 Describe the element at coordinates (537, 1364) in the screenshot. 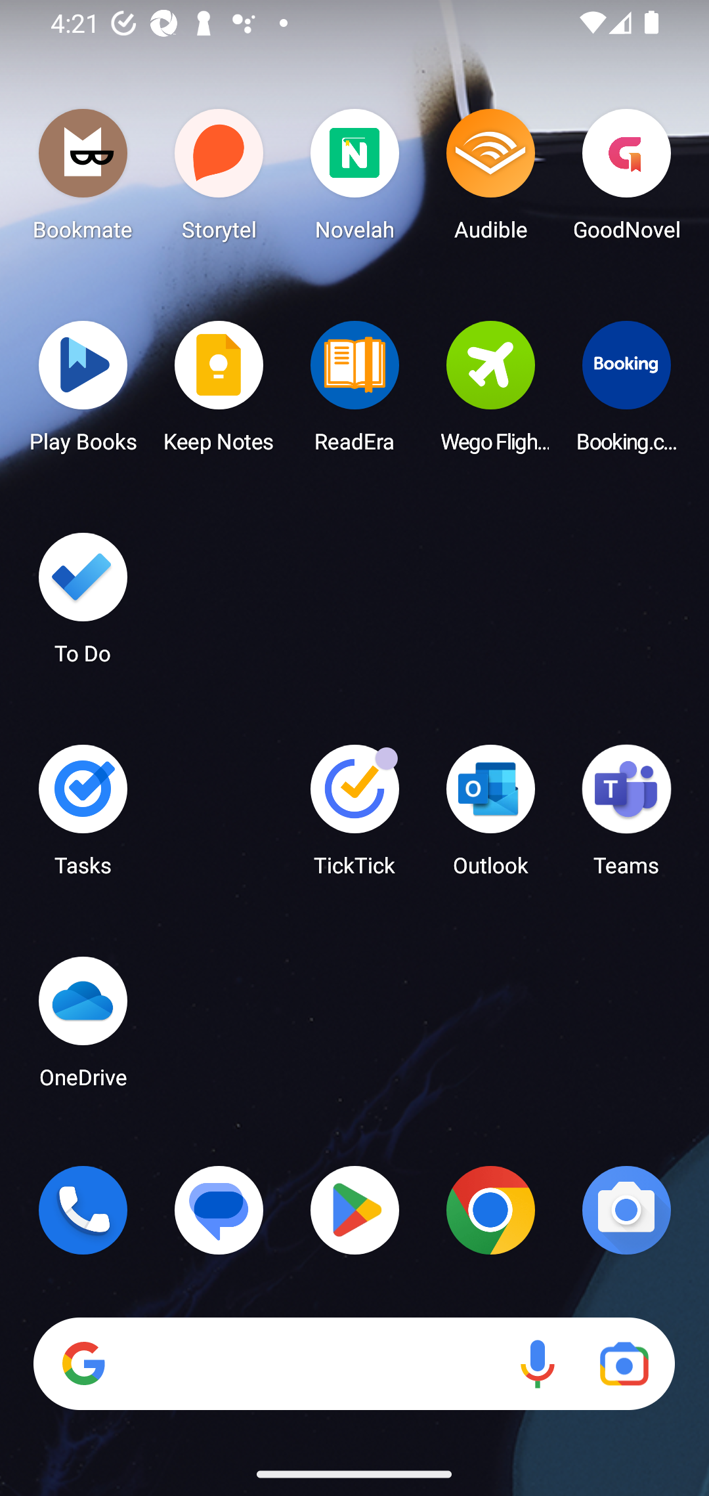

I see `Voice search` at that location.